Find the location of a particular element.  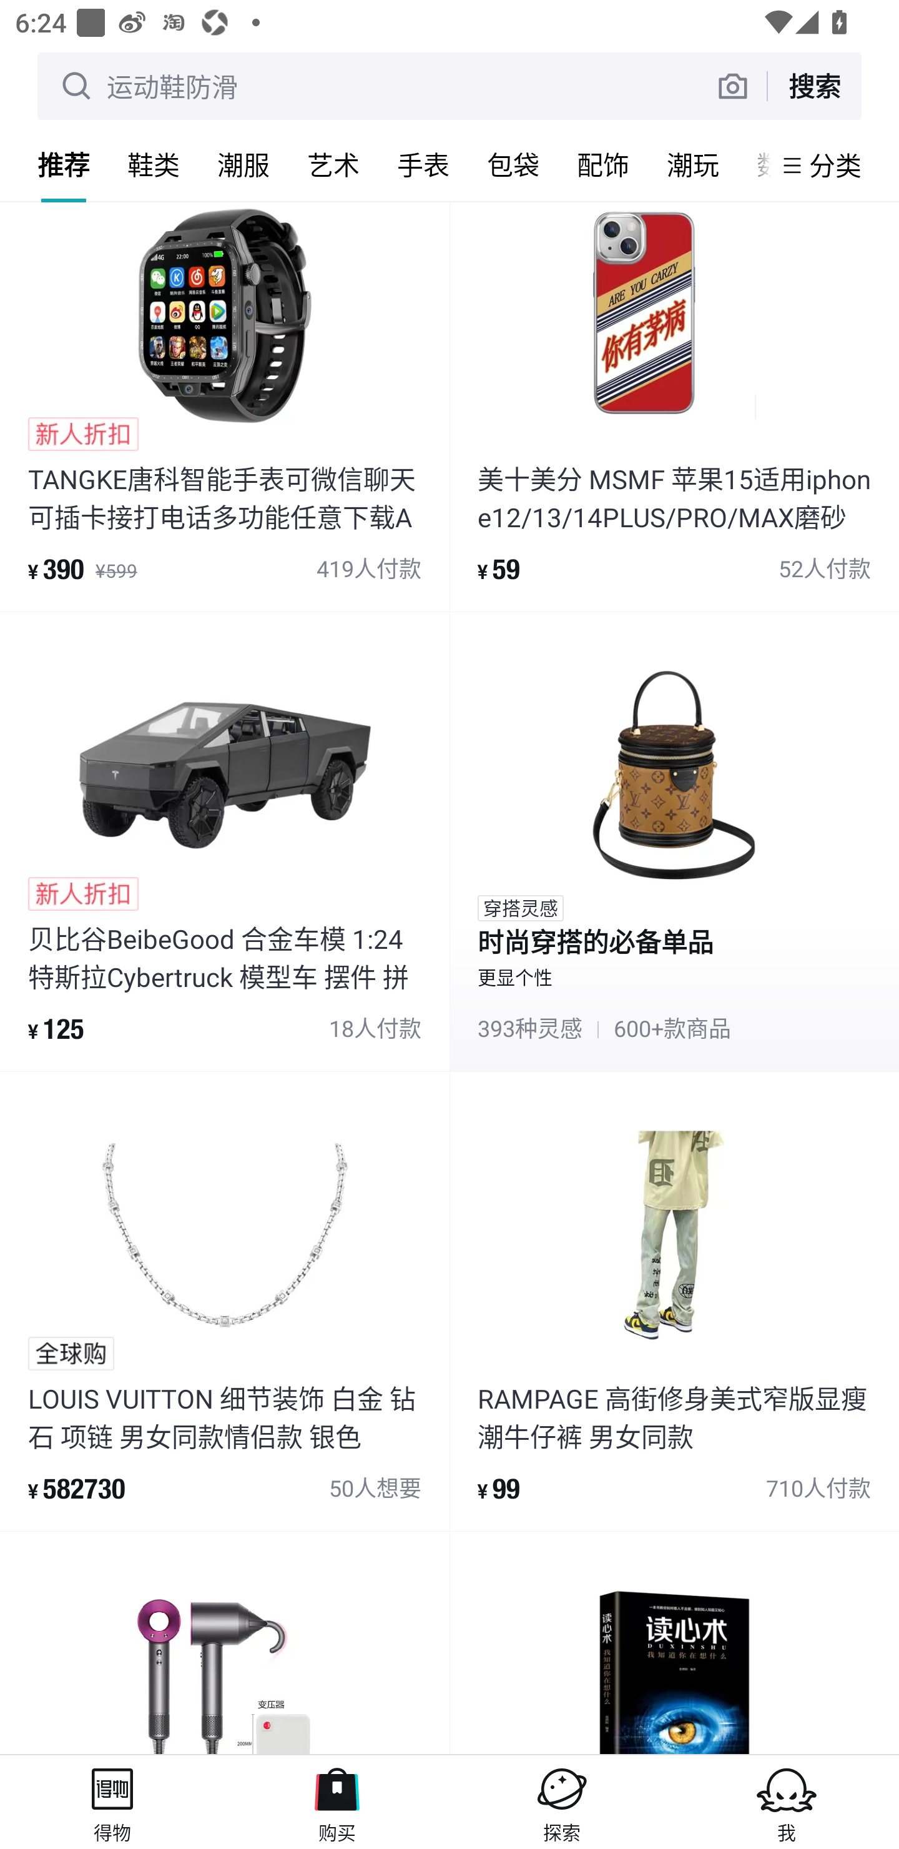

分类 is located at coordinates (835, 165).